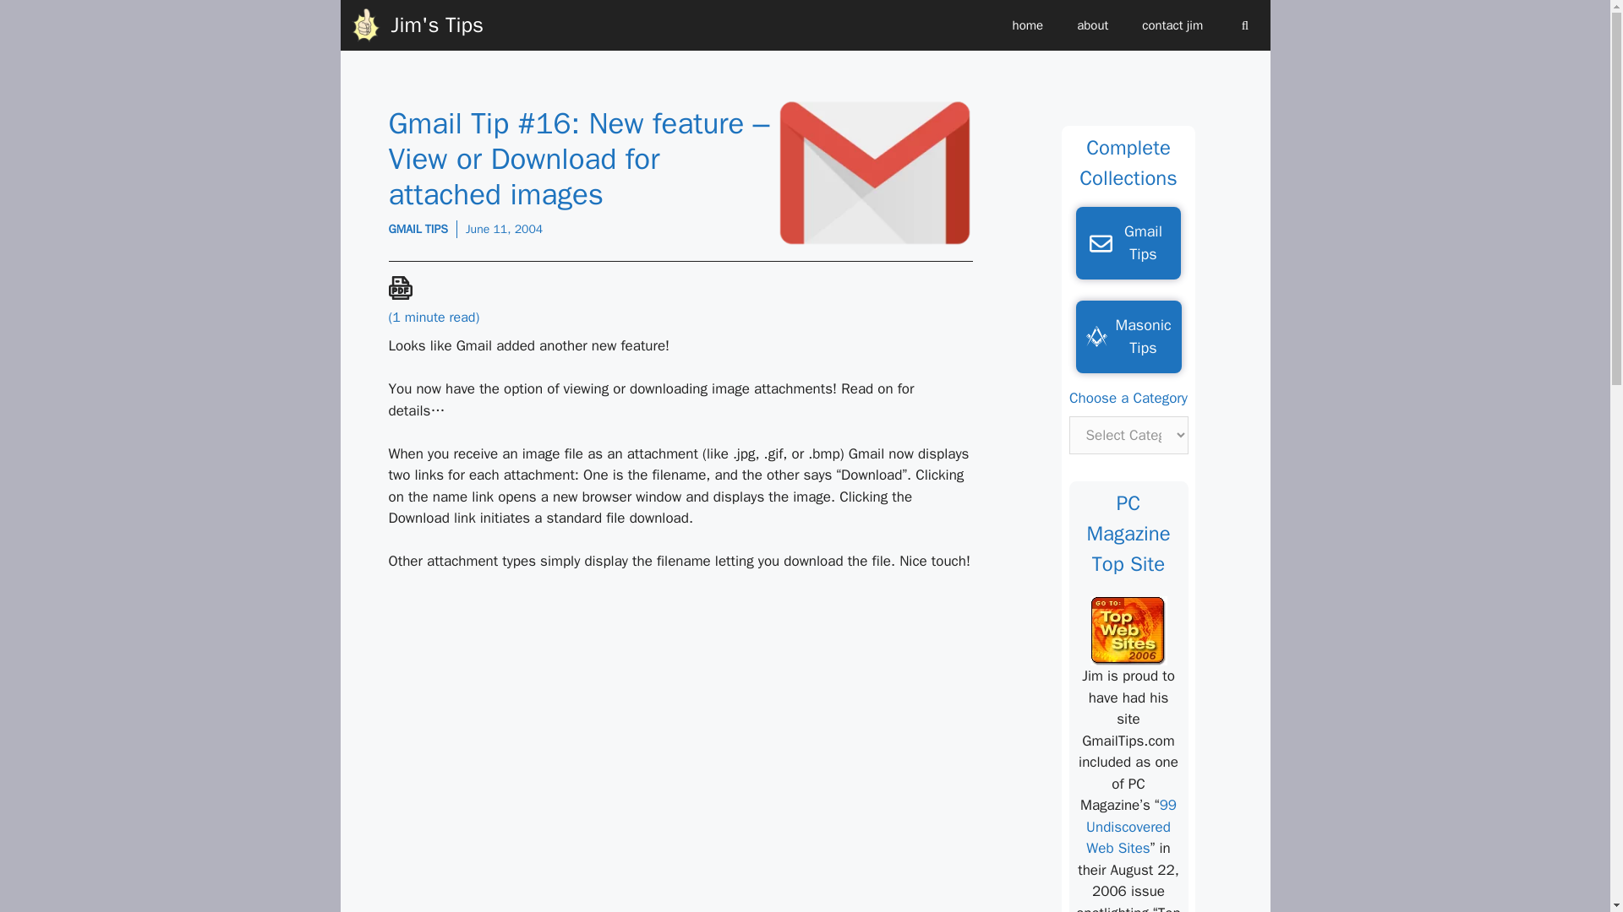 This screenshot has width=1623, height=912. Describe the element at coordinates (401, 288) in the screenshot. I see `Generate PDF` at that location.